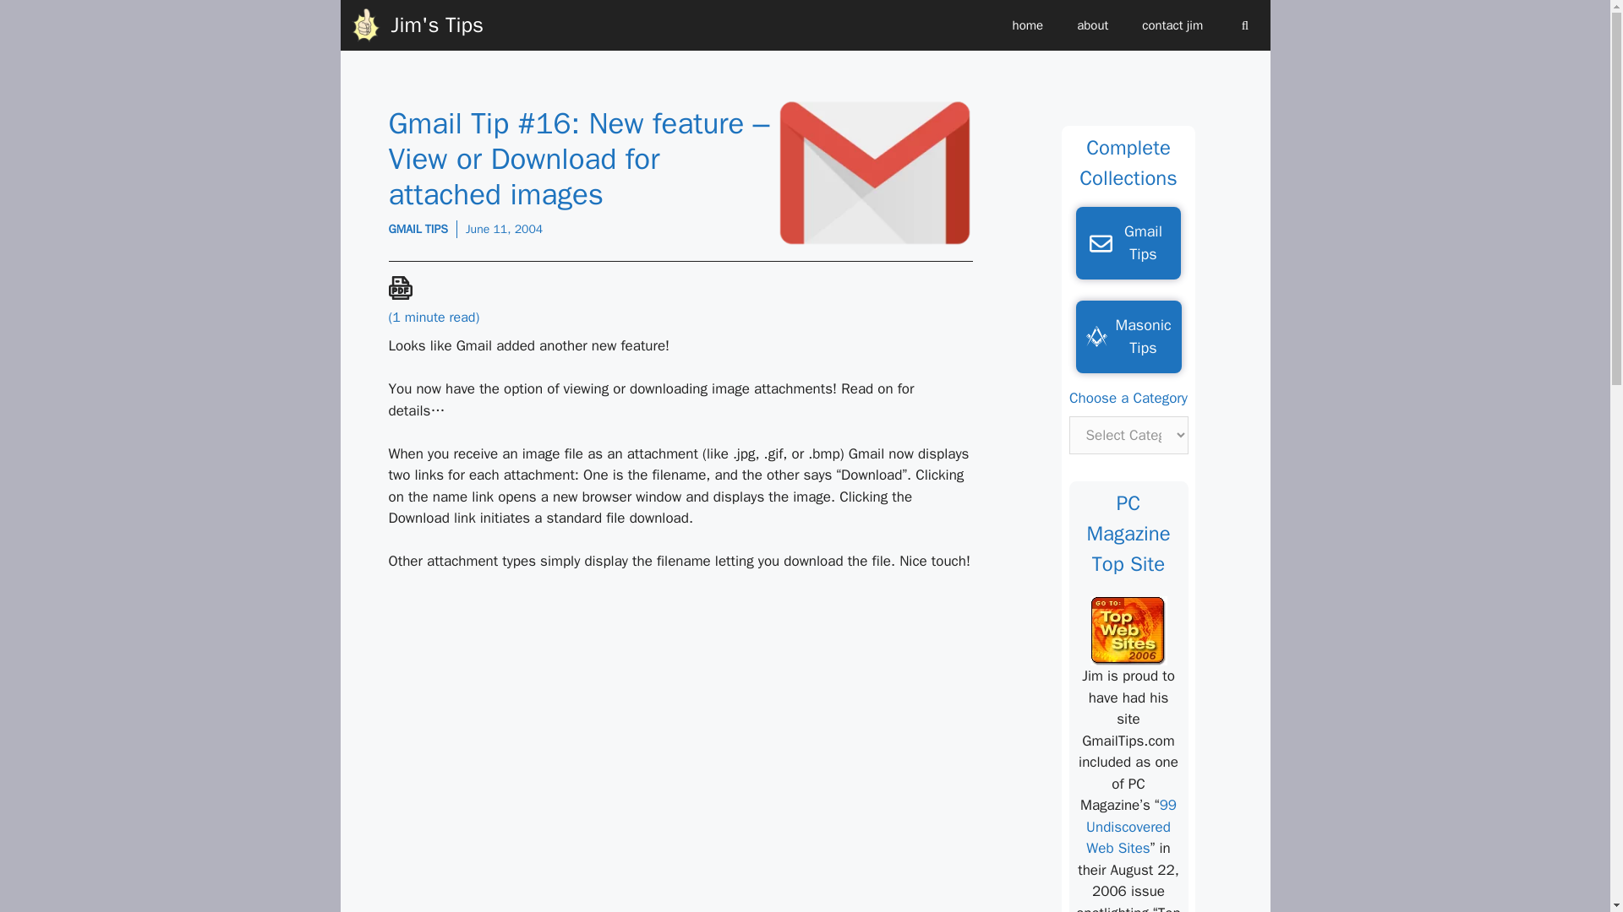 This screenshot has width=1623, height=912. Describe the element at coordinates (401, 288) in the screenshot. I see `Generate PDF` at that location.